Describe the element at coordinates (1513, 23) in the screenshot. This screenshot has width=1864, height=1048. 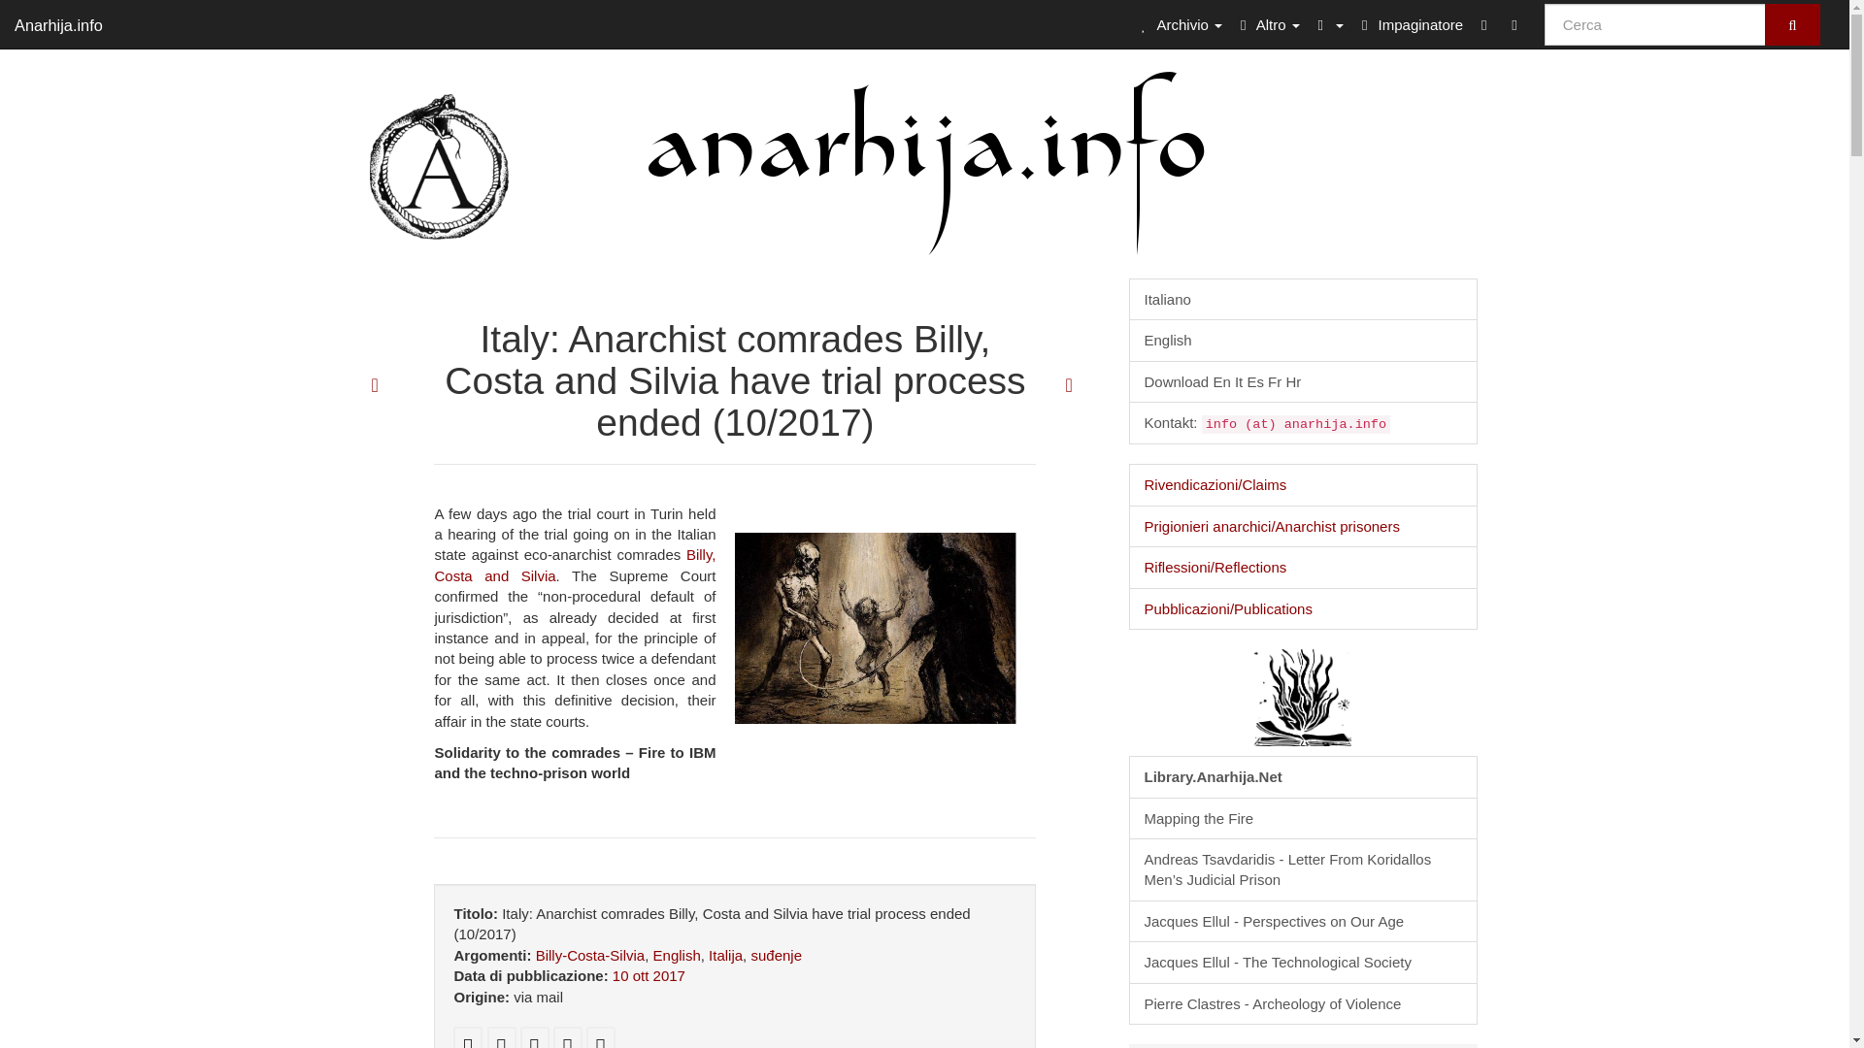
I see `Pagina casuale` at that location.